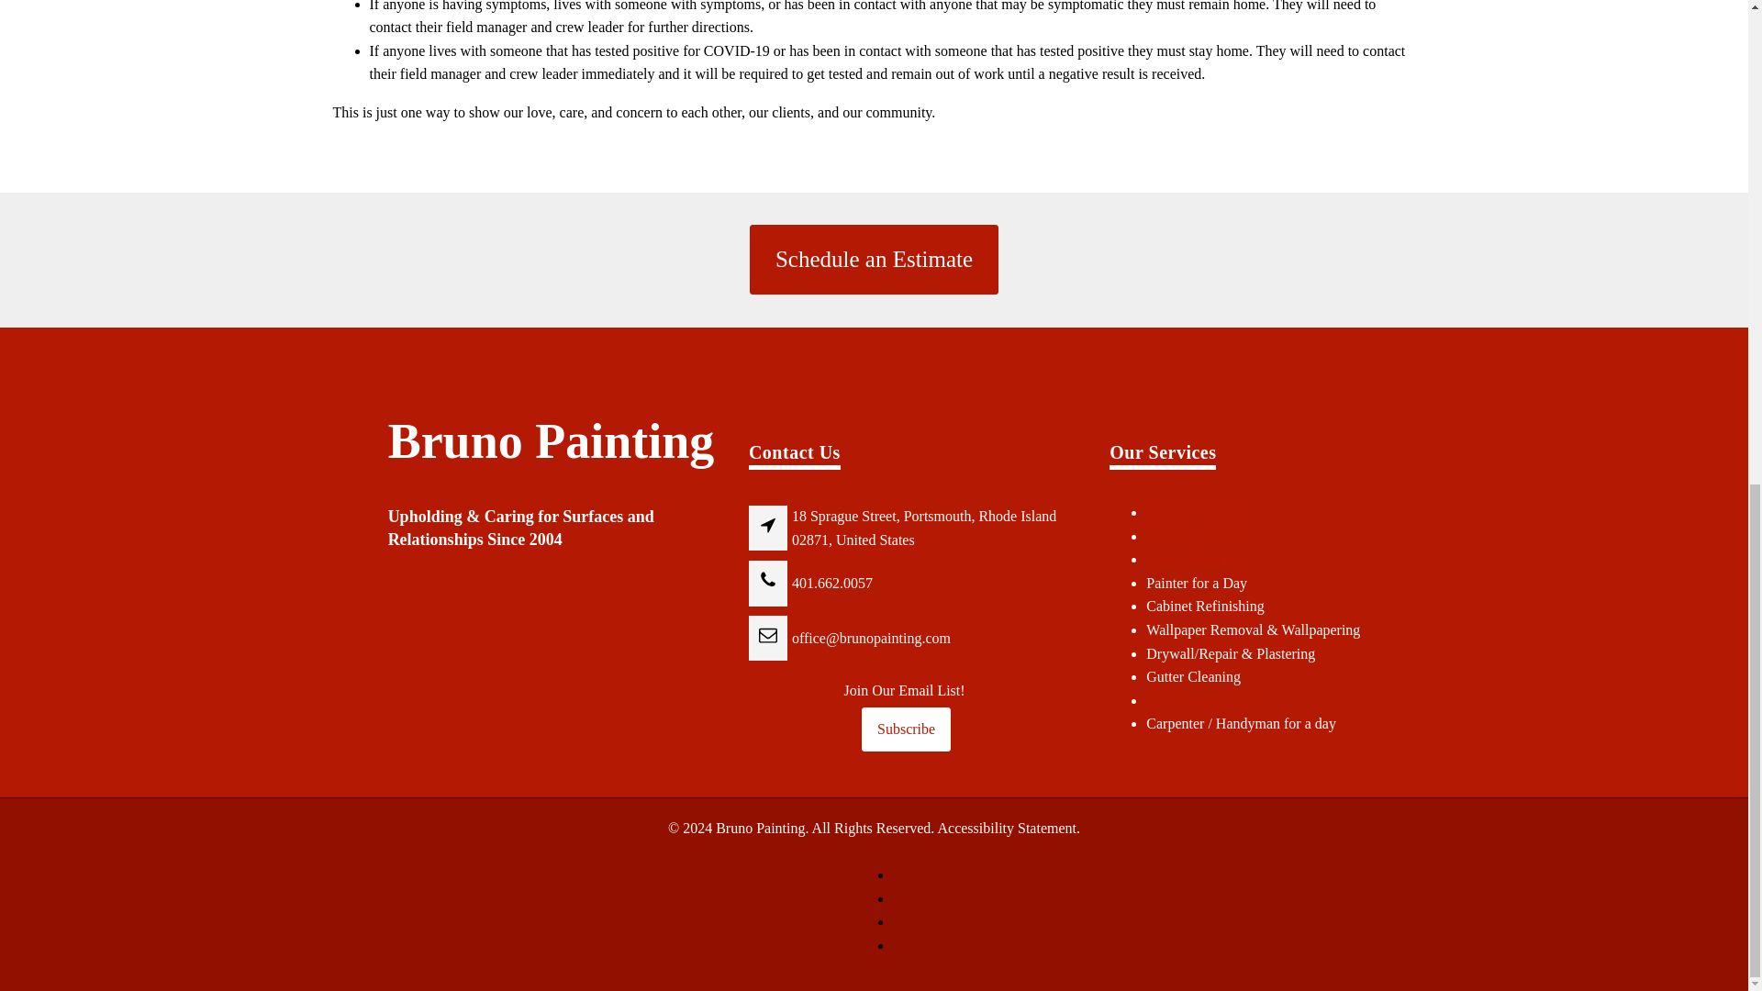 The width and height of the screenshot is (1762, 991). Describe the element at coordinates (874, 259) in the screenshot. I see `Schedule an Estimate` at that location.